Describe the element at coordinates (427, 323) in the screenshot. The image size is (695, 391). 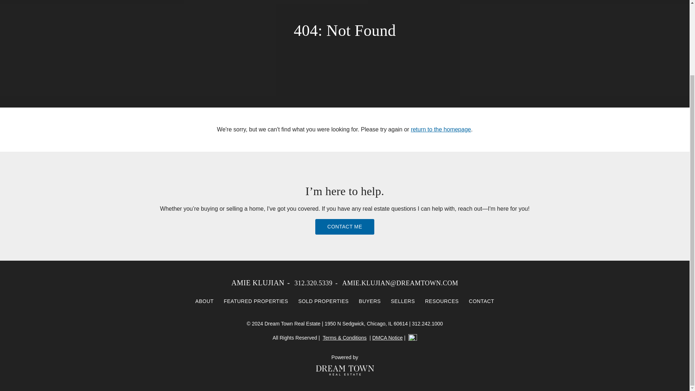
I see `312.242.1000` at that location.